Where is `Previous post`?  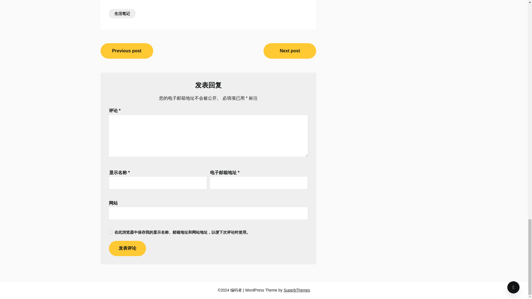
Previous post is located at coordinates (127, 51).